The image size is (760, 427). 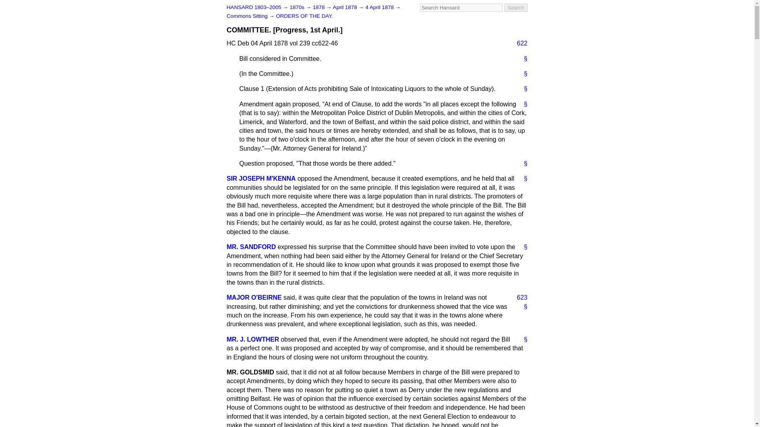 I want to click on Mr Francis O'Beirne, so click(x=254, y=297).